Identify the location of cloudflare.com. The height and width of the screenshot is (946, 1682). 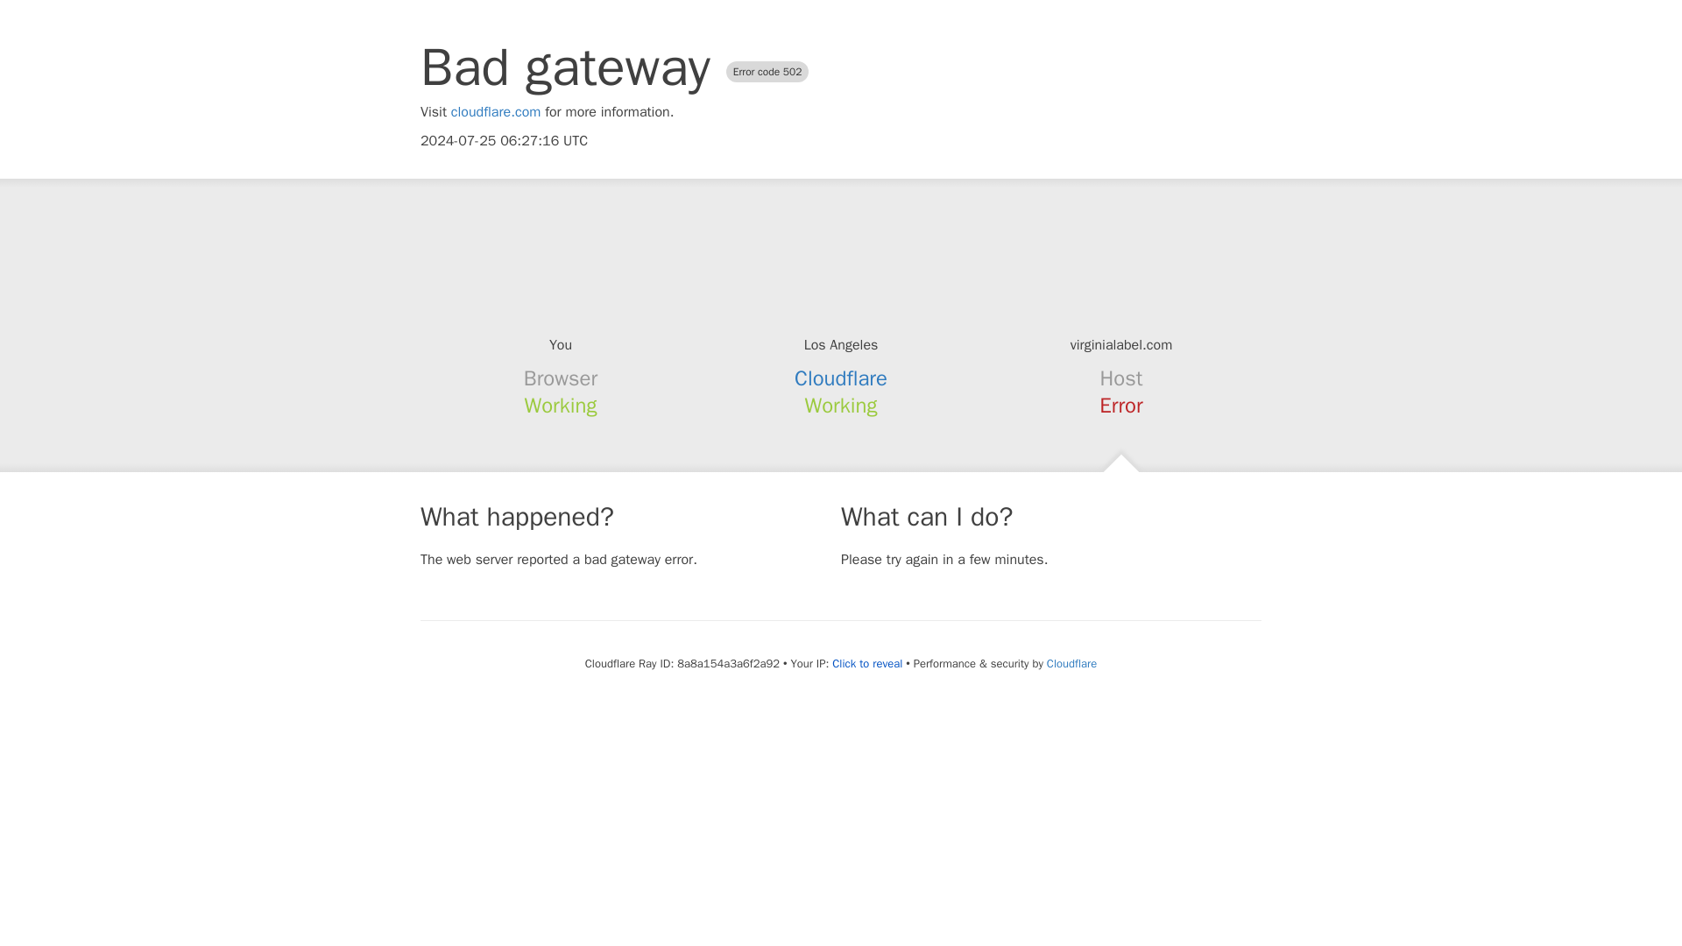
(496, 112).